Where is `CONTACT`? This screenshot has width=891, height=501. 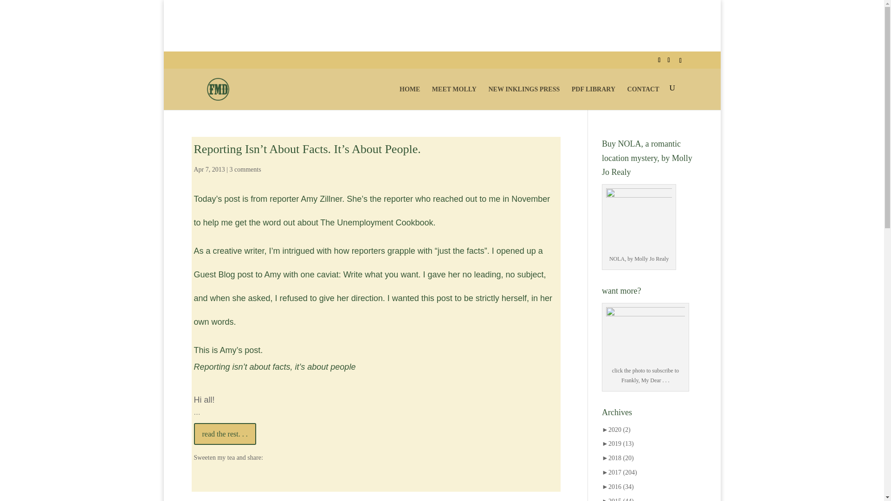 CONTACT is located at coordinates (643, 96).